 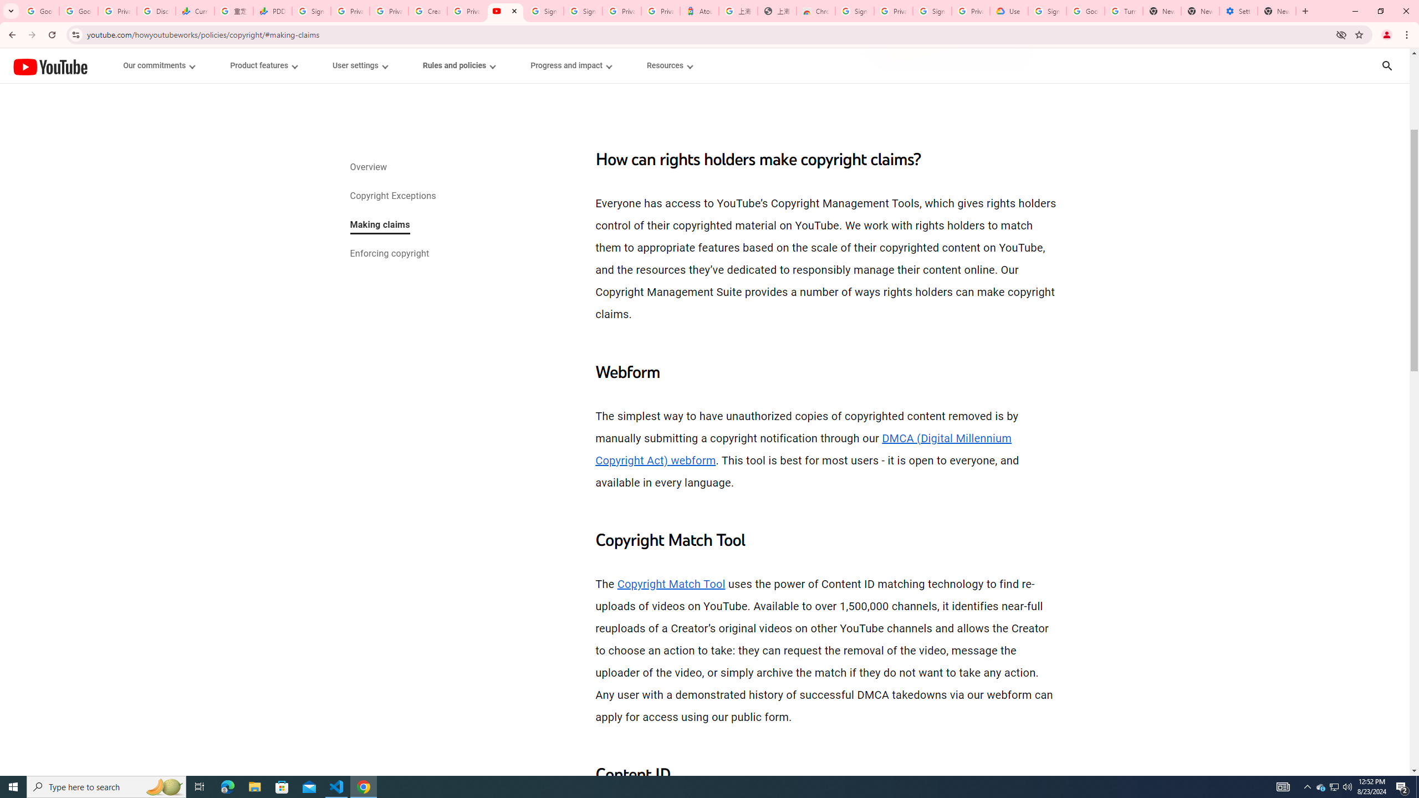 What do you see at coordinates (1408, 35) in the screenshot?
I see `Chrome` at bounding box center [1408, 35].